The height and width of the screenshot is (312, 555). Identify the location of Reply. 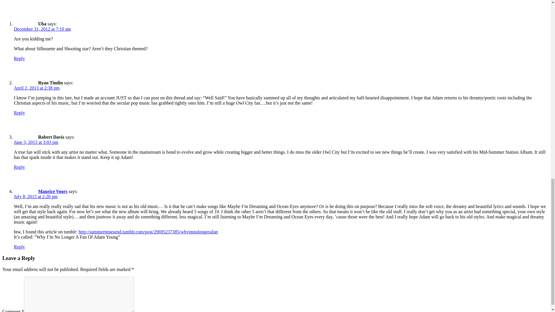
(19, 58).